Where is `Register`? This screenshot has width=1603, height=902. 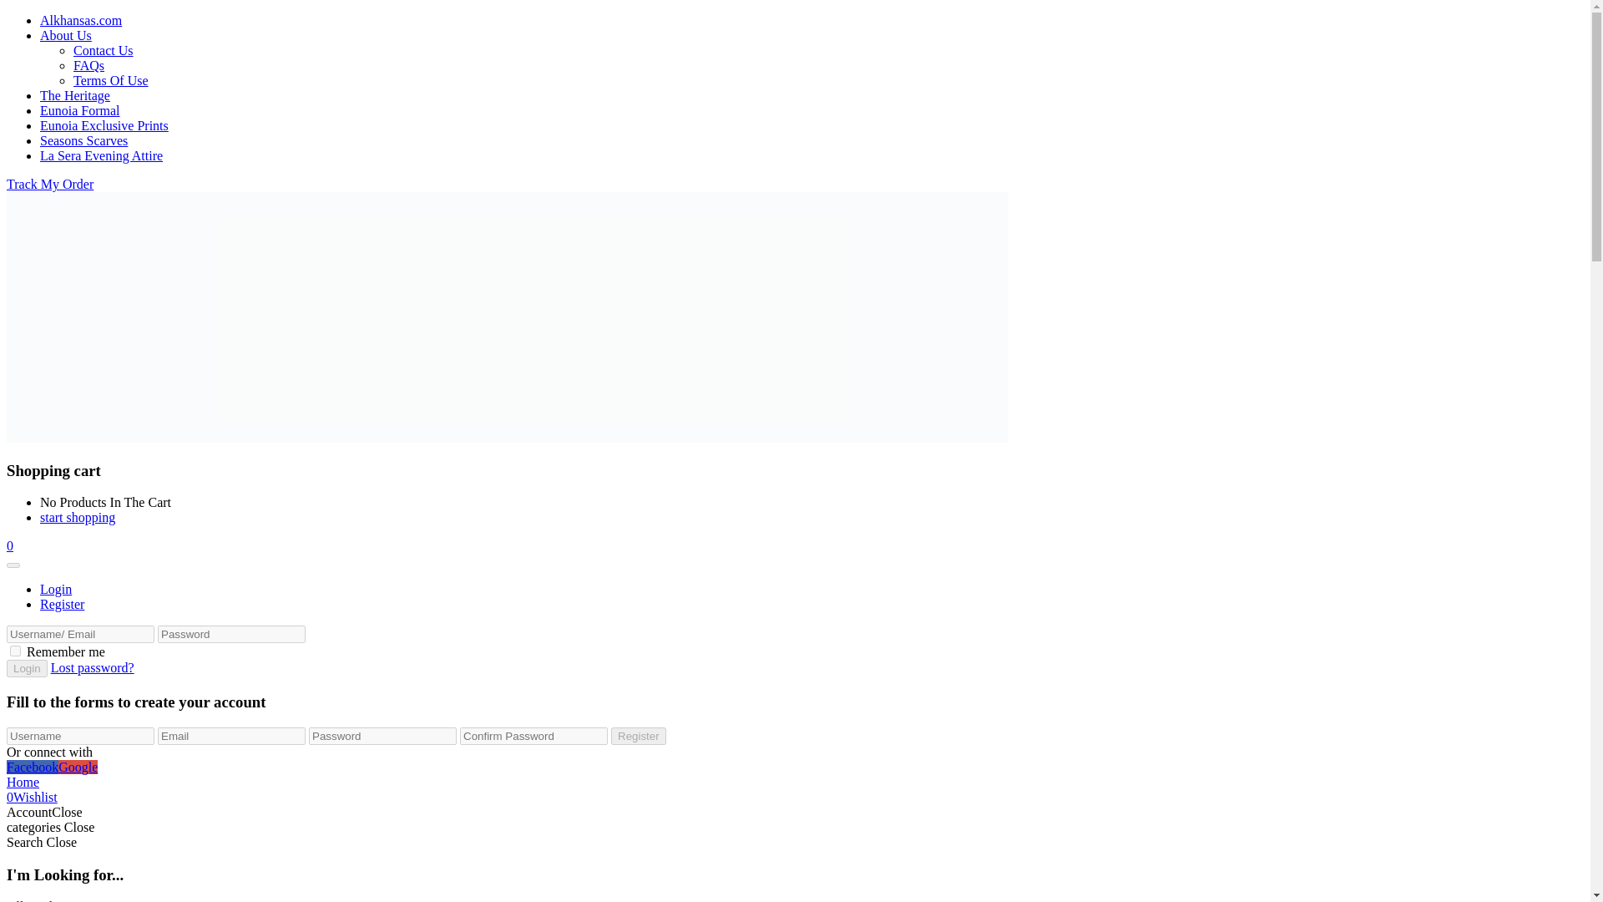
Register is located at coordinates (638, 736).